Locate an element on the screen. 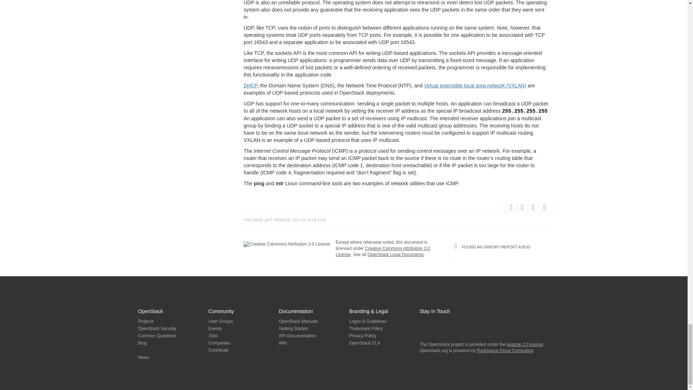  Previous: Introduction is located at coordinates (510, 207).